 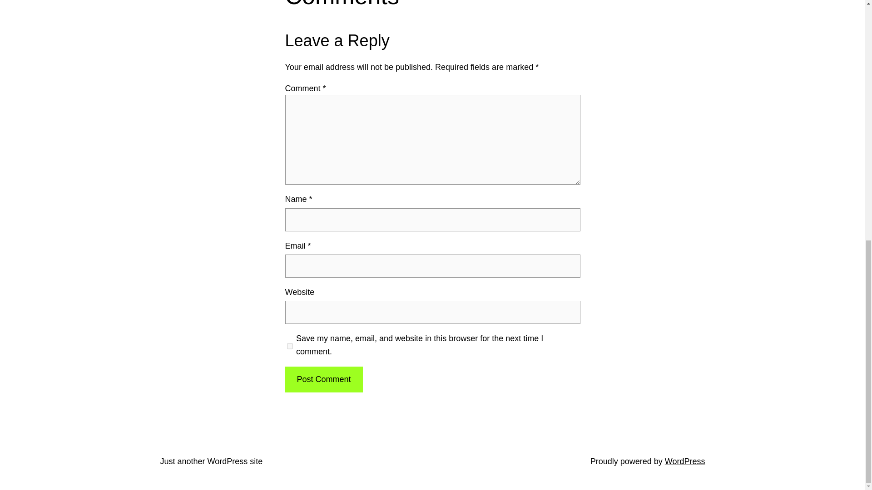 What do you see at coordinates (211, 461) in the screenshot?
I see `Just another WordPress site` at bounding box center [211, 461].